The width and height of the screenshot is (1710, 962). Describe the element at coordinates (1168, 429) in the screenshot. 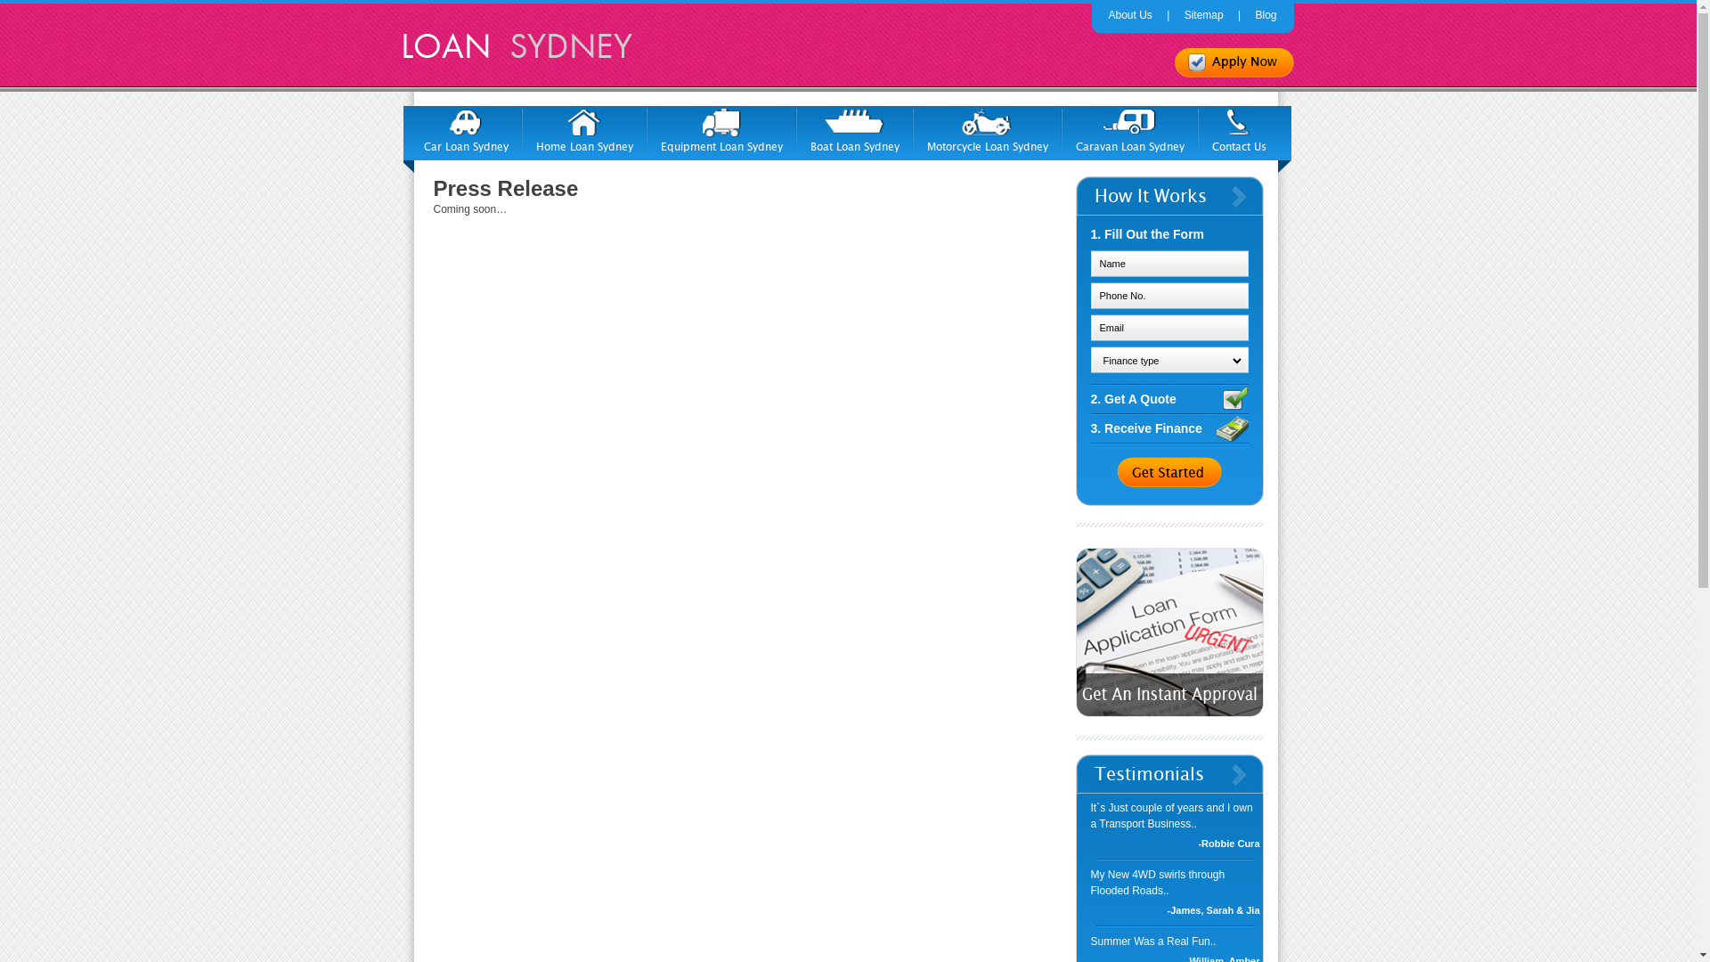

I see `3. Receive Finance` at that location.